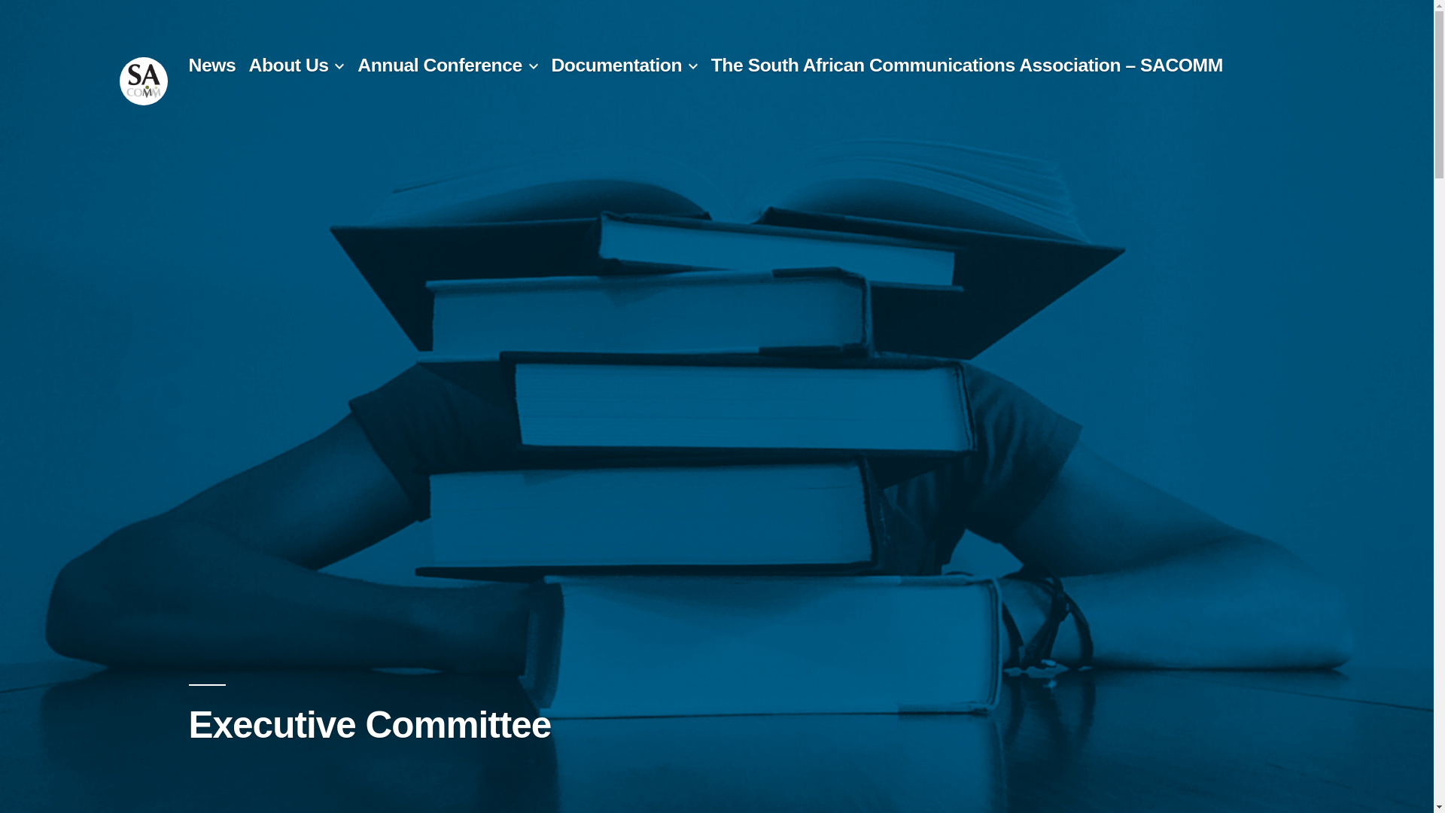 The height and width of the screenshot is (813, 1445). I want to click on Annual Conference, so click(440, 65).